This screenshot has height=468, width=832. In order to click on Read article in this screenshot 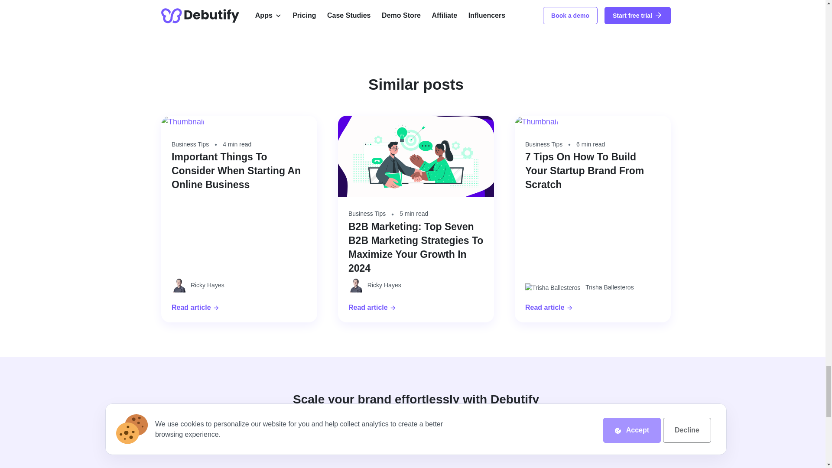, I will do `click(239, 307)`.